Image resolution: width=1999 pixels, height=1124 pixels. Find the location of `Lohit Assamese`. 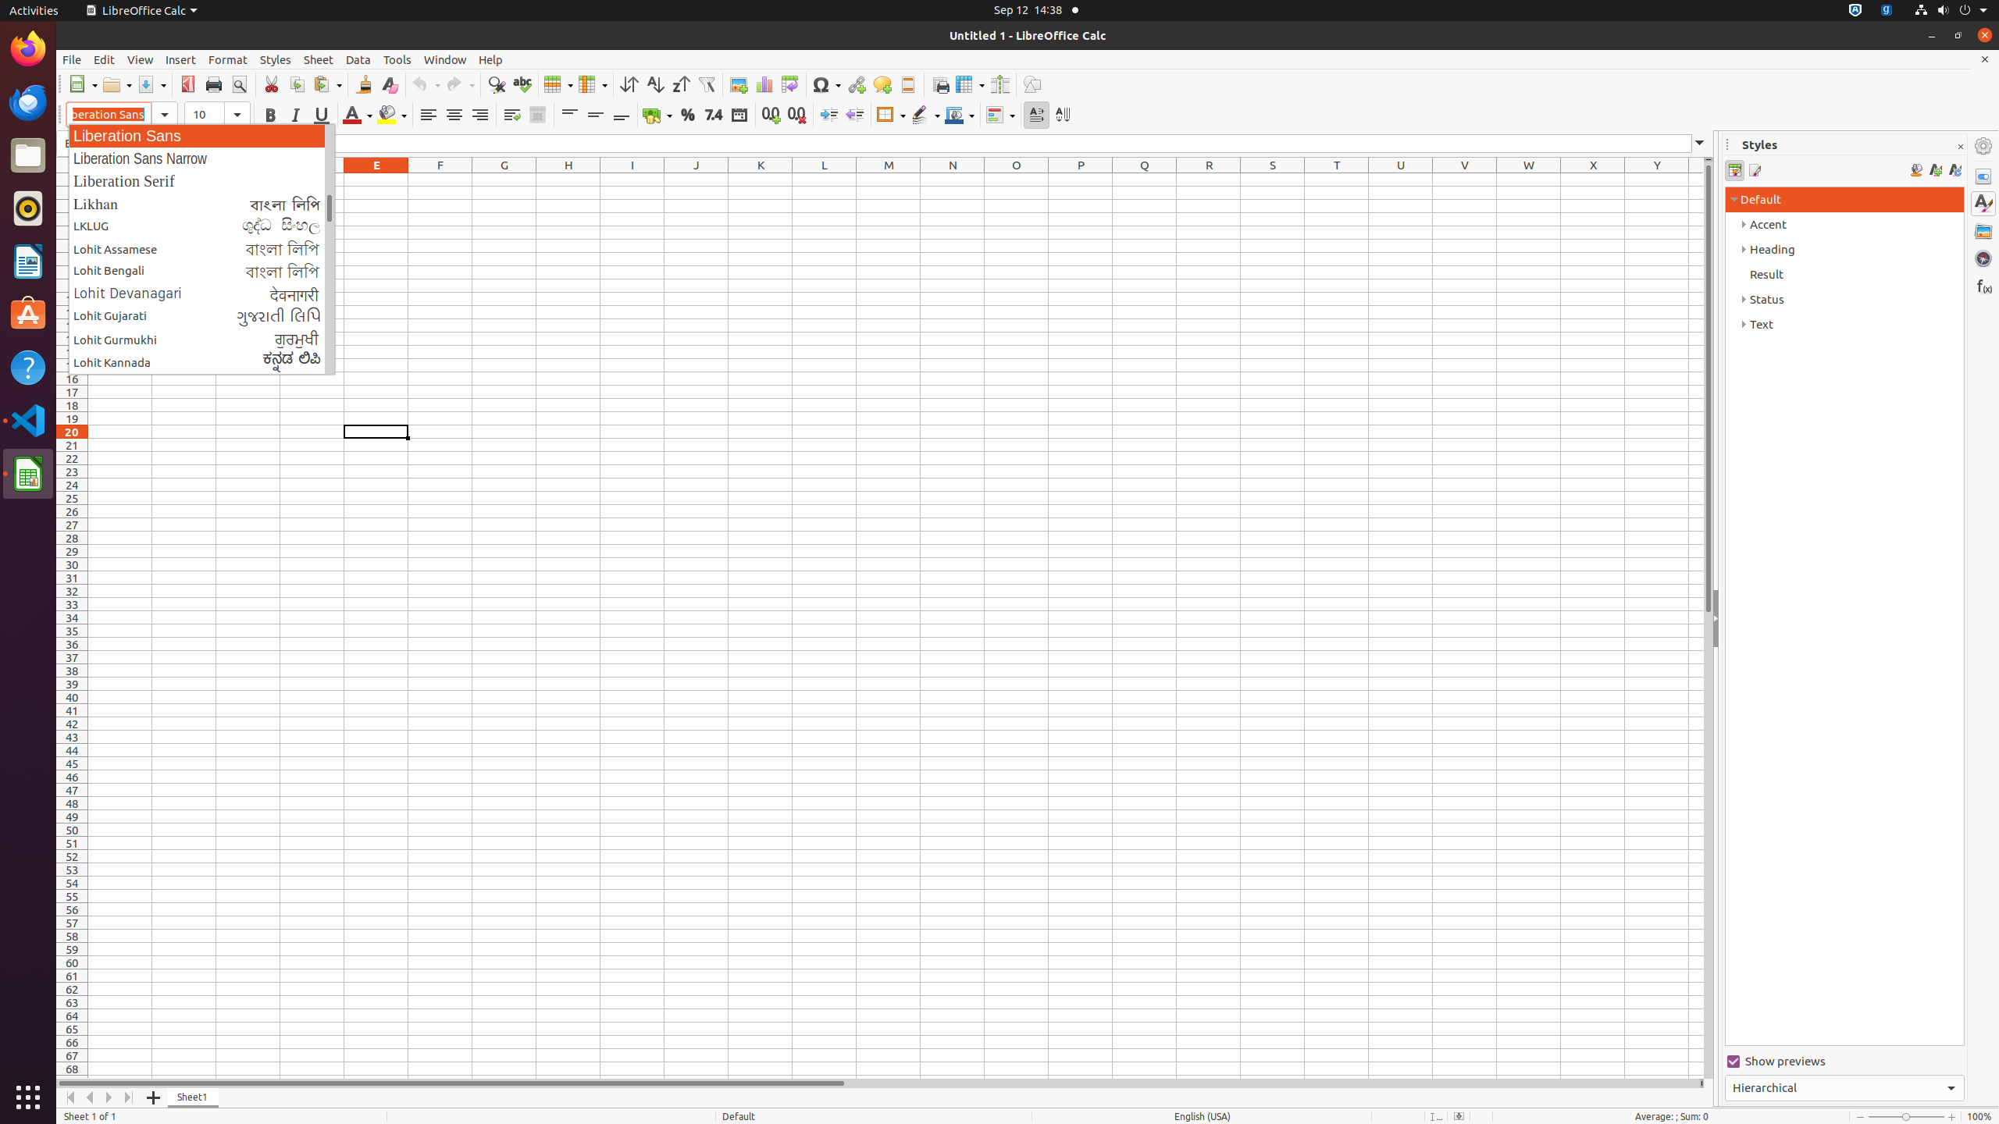

Lohit Assamese is located at coordinates (201, 248).